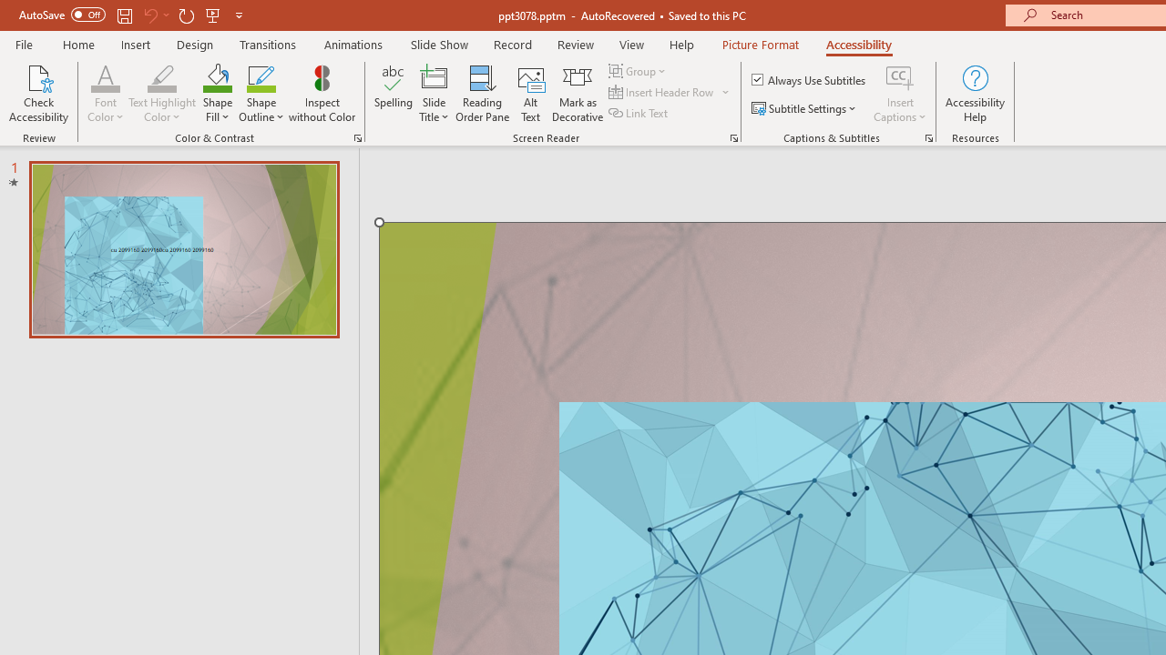 Image resolution: width=1166 pixels, height=655 pixels. Describe the element at coordinates (975, 93) in the screenshot. I see `Accessibility Help` at that location.